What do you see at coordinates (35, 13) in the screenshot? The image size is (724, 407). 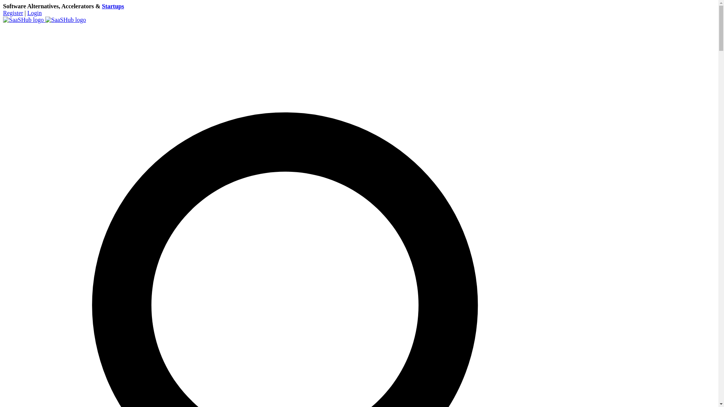 I see `Login` at bounding box center [35, 13].